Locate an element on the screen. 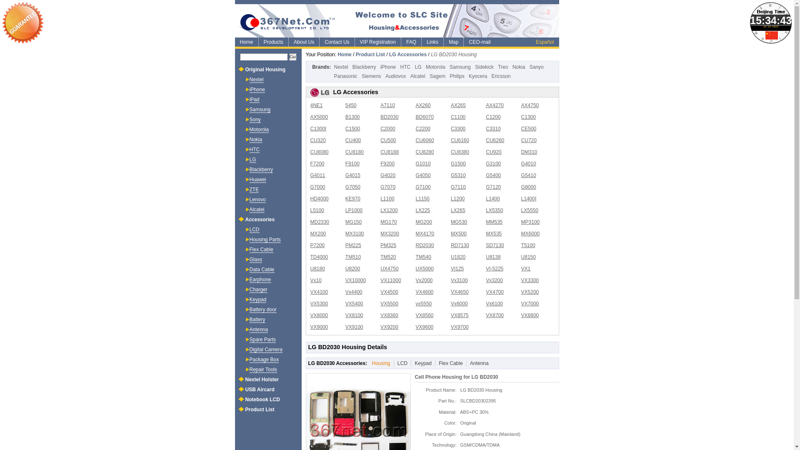 The image size is (800, 450). VX3300 is located at coordinates (530, 280).